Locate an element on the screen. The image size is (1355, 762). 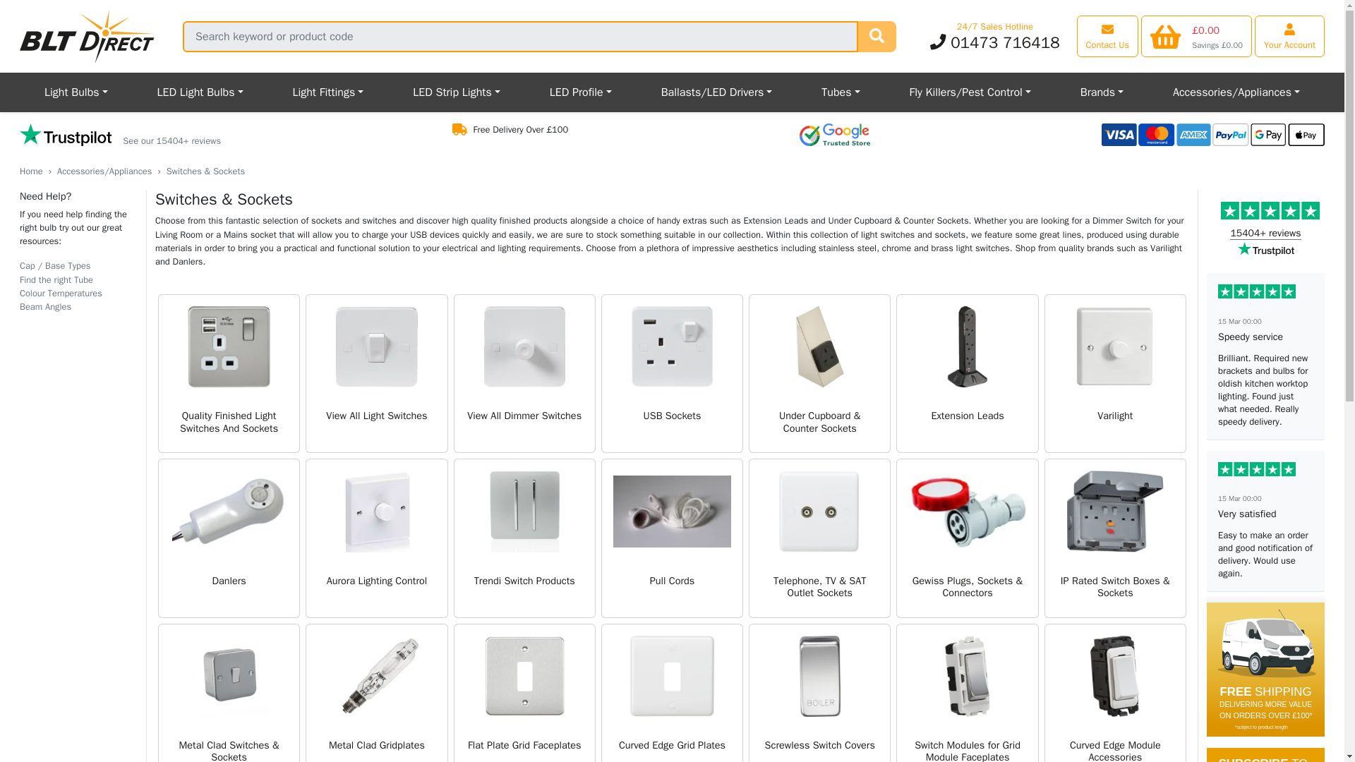
Colour Temperatures is located at coordinates (61, 294).